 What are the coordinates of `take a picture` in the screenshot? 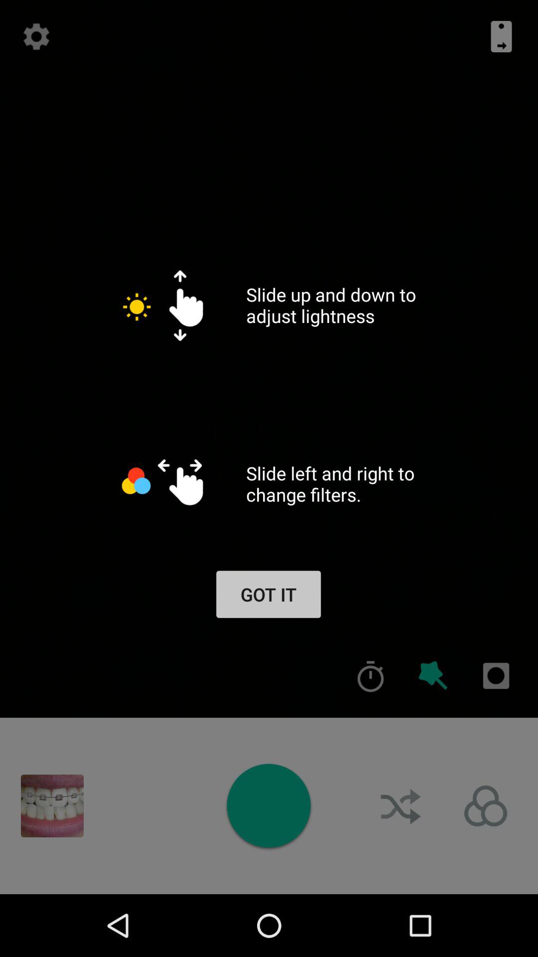 It's located at (269, 805).